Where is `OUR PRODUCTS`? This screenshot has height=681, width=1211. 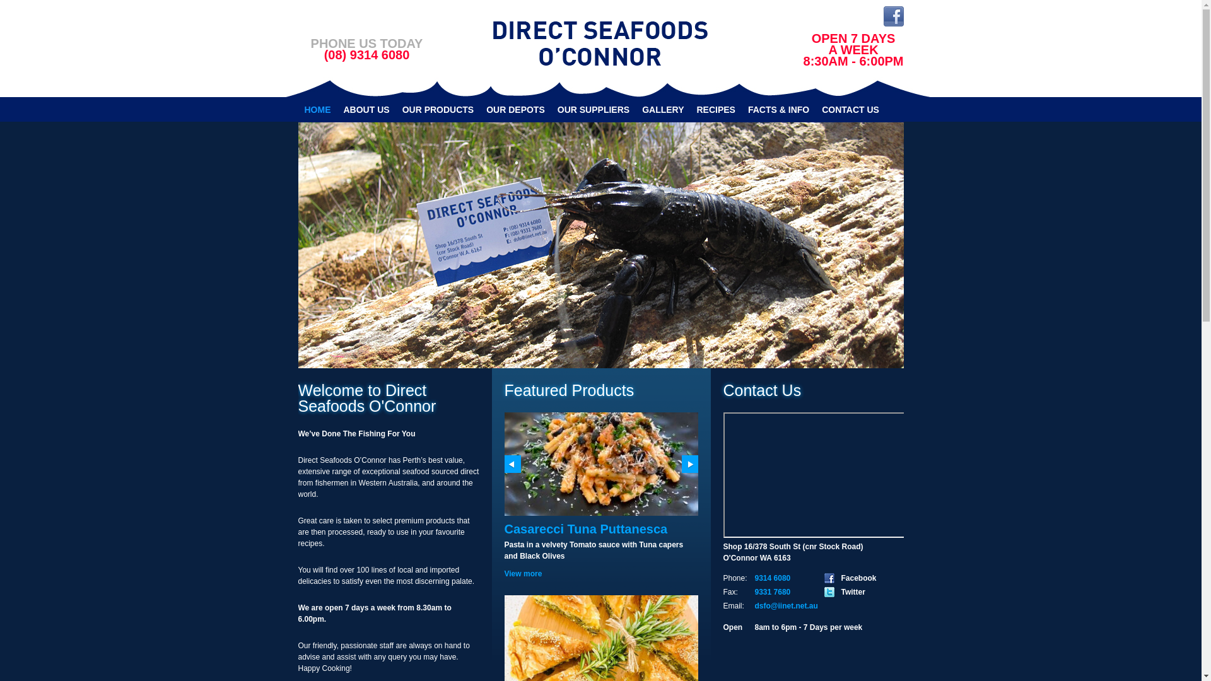
OUR PRODUCTS is located at coordinates (438, 110).